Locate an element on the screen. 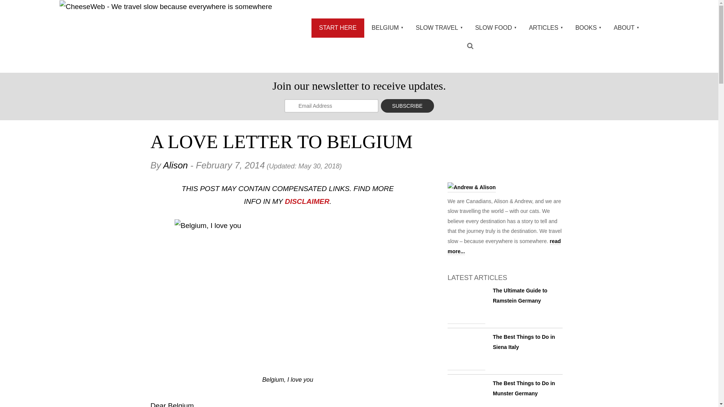 This screenshot has width=724, height=407. The Best Things to Do in Siena Italy is located at coordinates (466, 351).